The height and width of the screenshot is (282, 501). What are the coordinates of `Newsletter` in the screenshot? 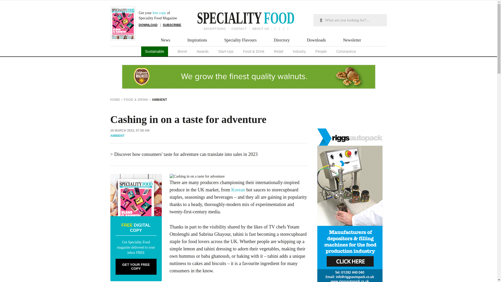 It's located at (352, 40).